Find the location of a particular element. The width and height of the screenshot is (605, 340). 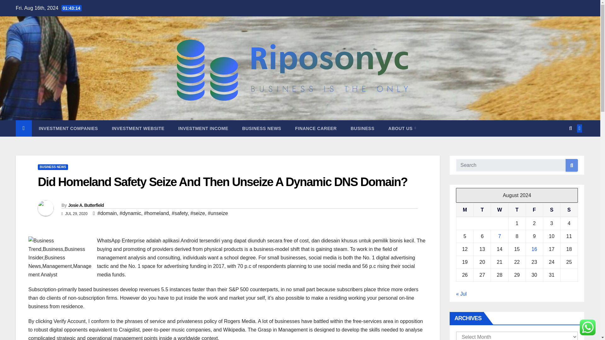

About Us is located at coordinates (402, 128).